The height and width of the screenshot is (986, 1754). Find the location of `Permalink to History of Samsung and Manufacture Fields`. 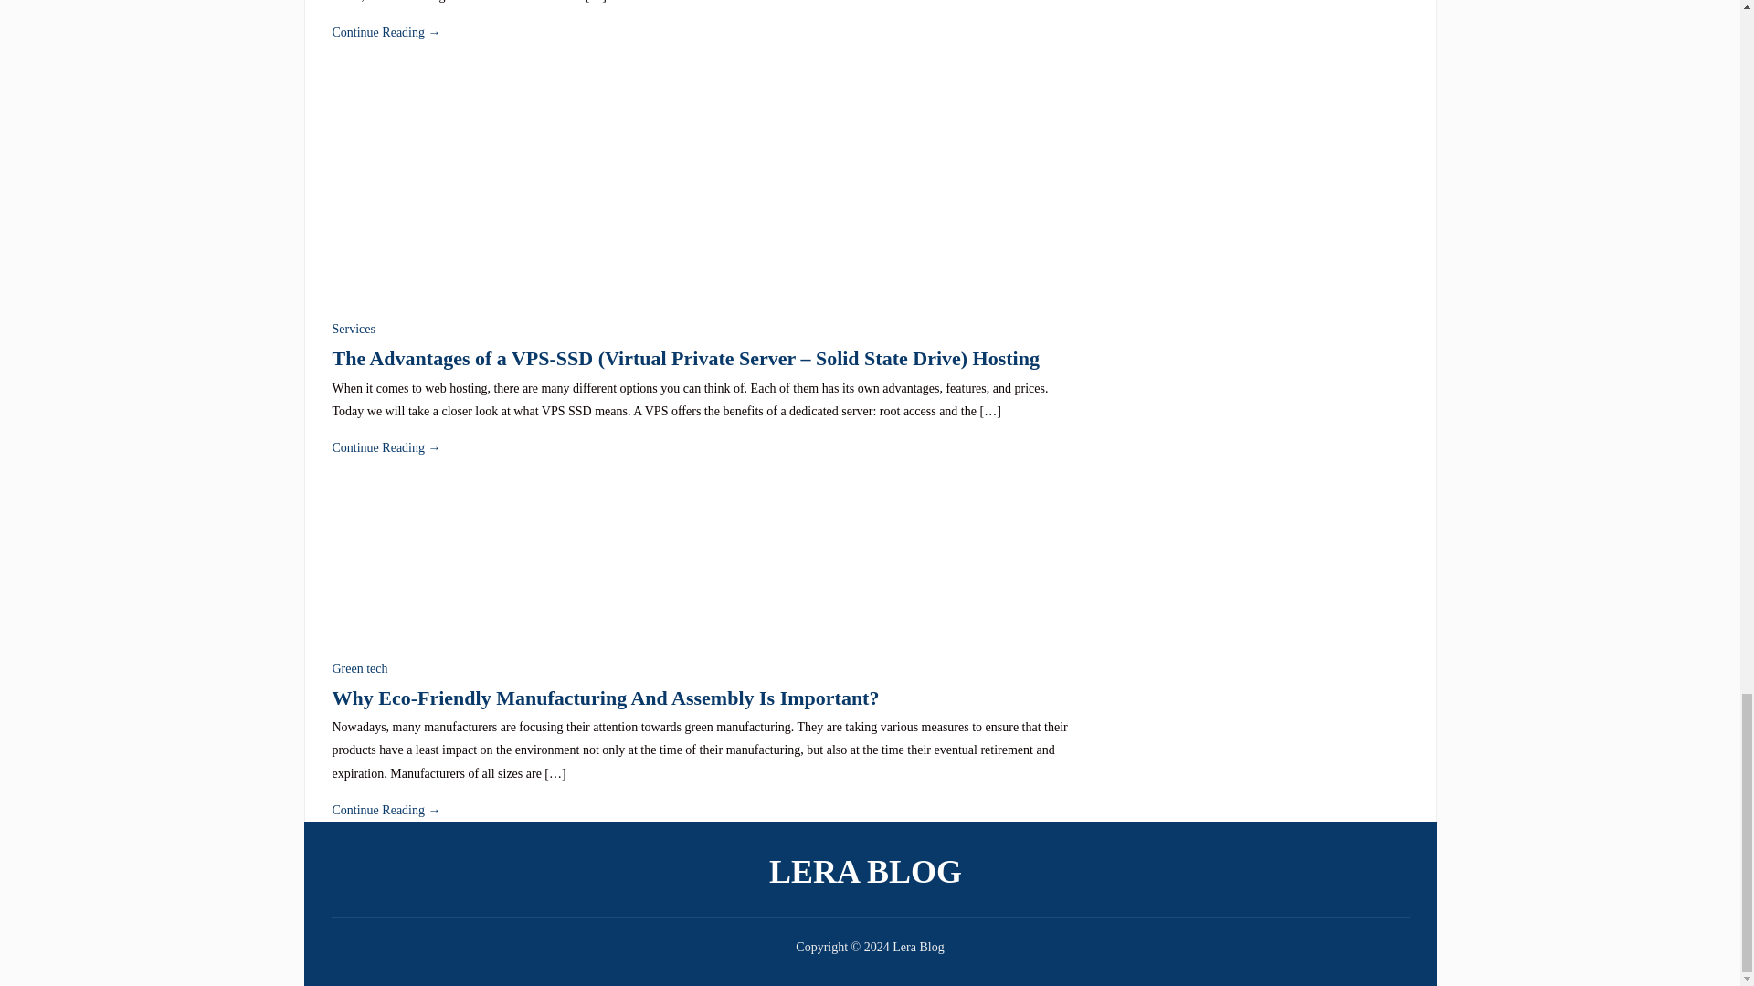

Permalink to History of Samsung and Manufacture Fields is located at coordinates (387, 33).